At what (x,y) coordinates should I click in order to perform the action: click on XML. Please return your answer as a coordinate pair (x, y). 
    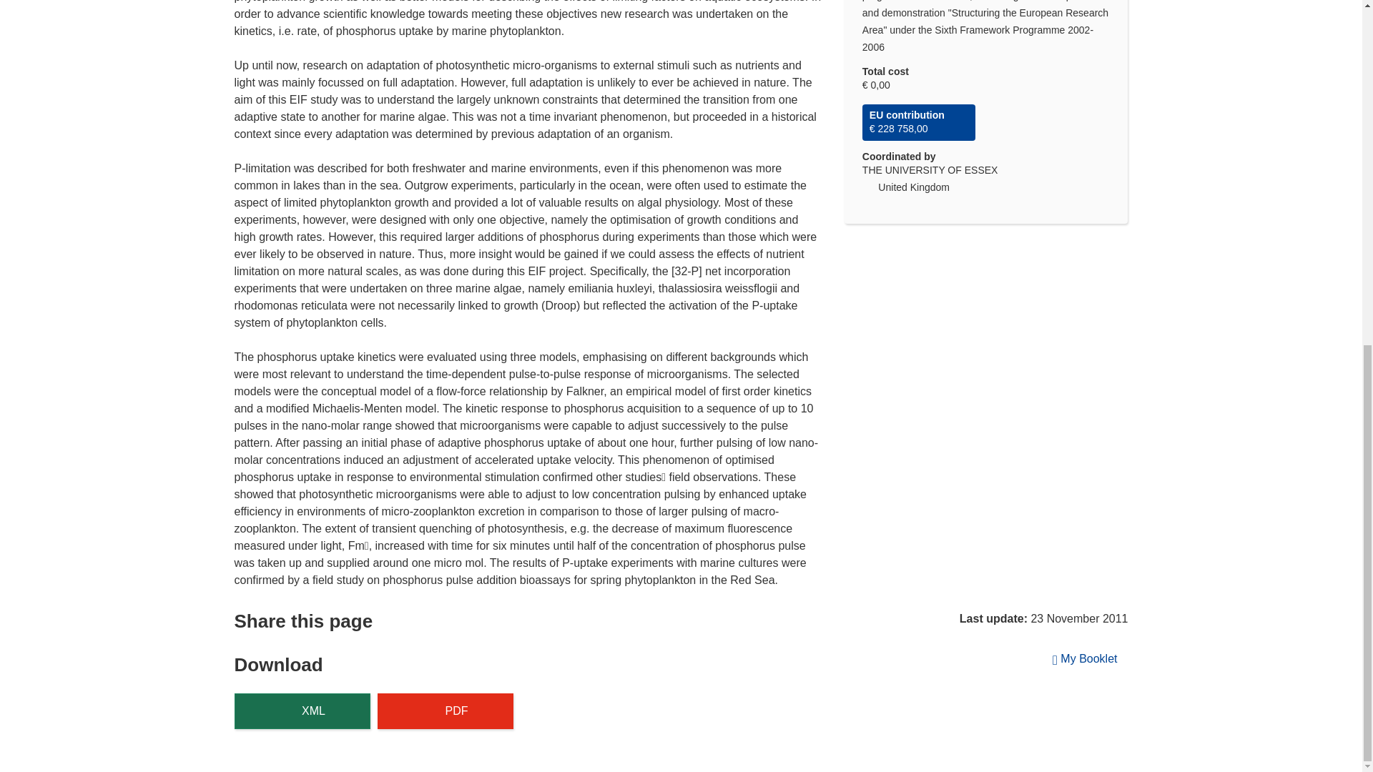
    Looking at the image, I should click on (302, 711).